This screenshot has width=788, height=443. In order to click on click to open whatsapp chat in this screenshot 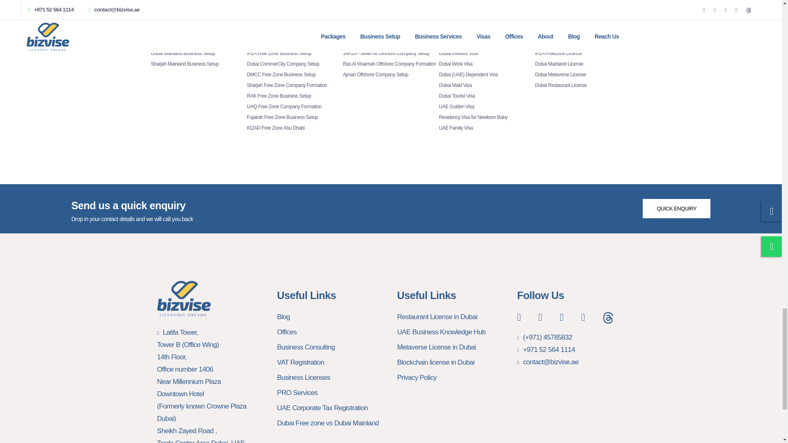, I will do `click(676, 208)`.